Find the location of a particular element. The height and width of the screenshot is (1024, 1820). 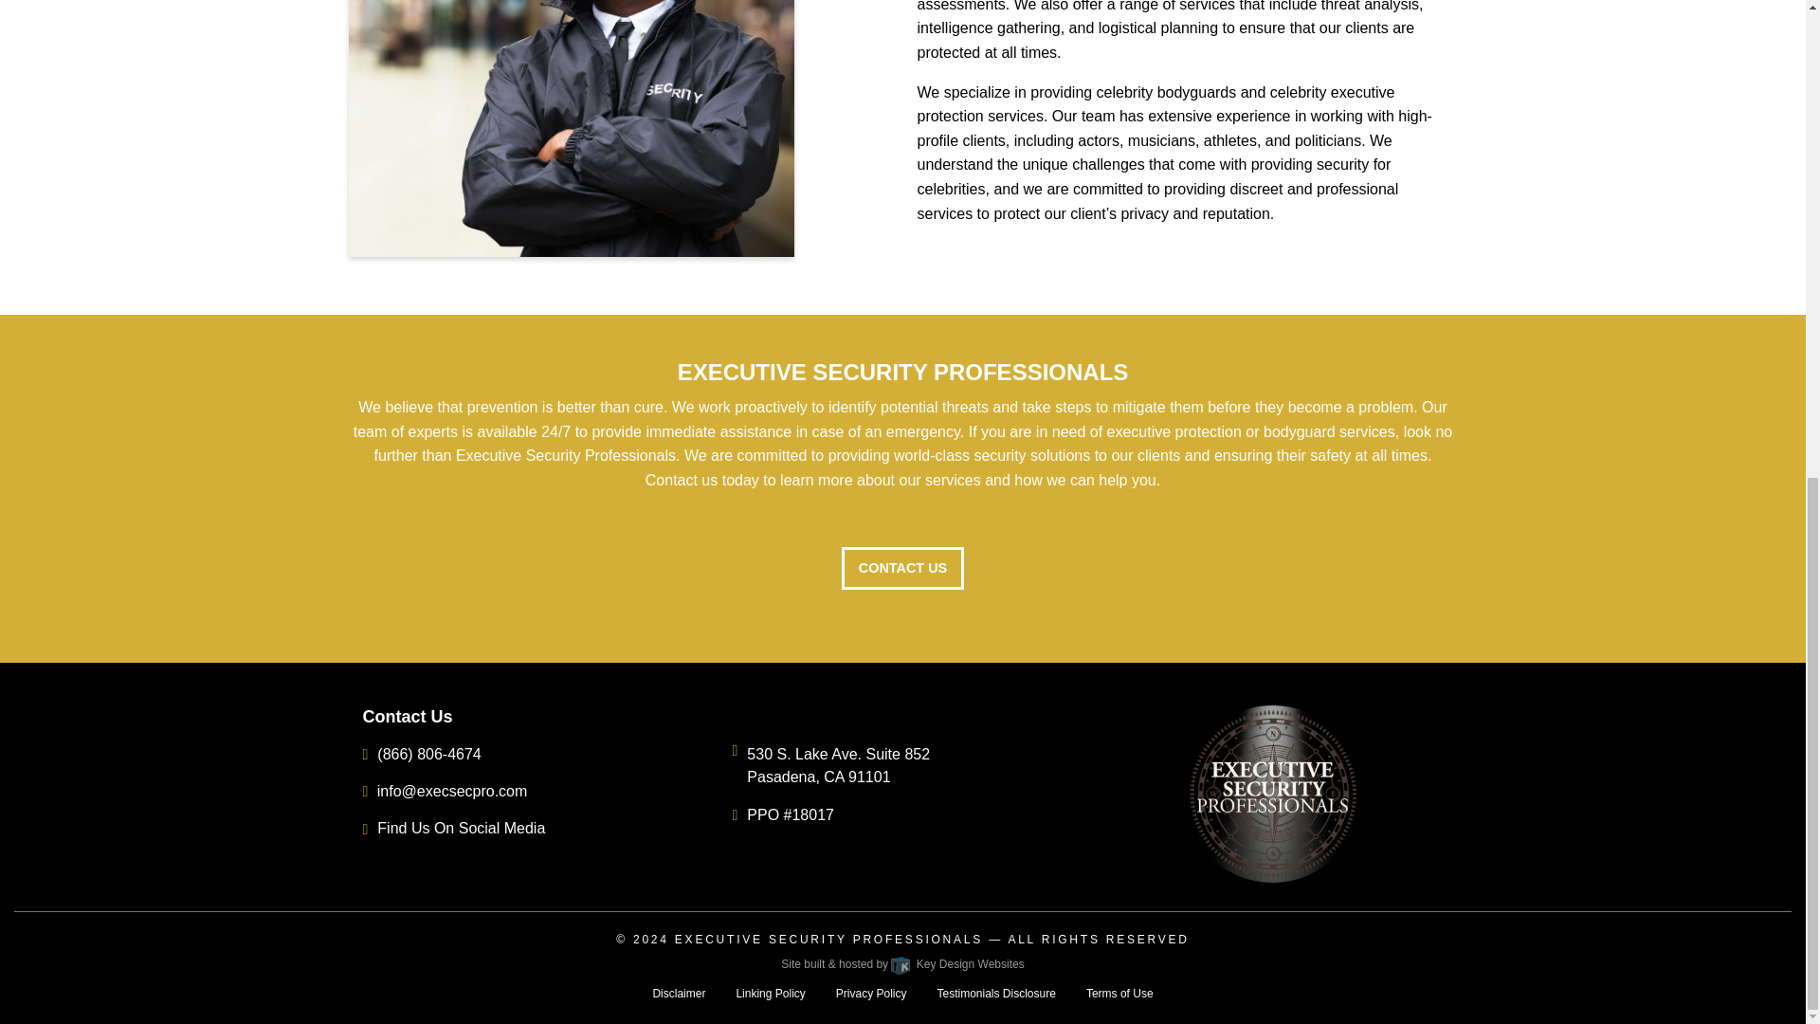

instagram is located at coordinates (364, 829).